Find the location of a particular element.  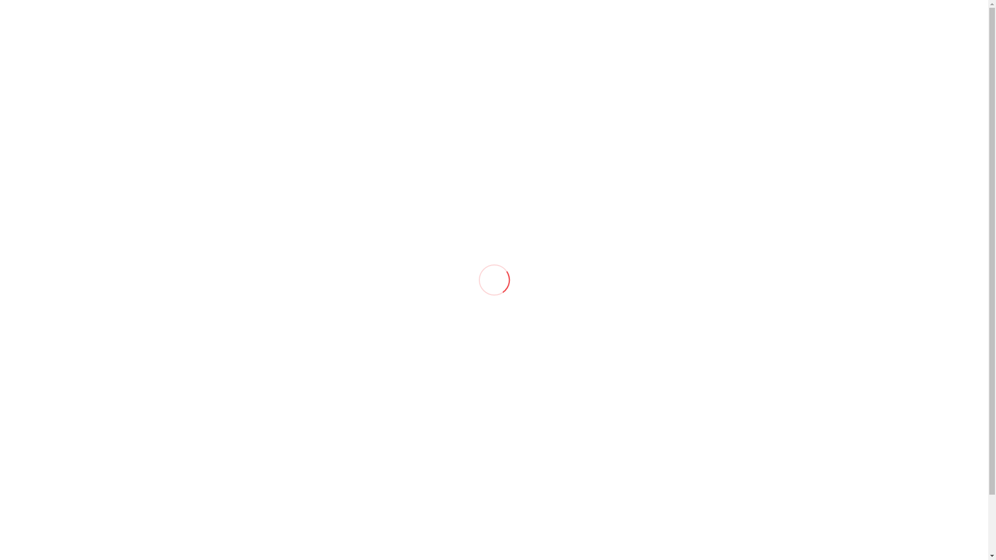

info@ltddash.by is located at coordinates (307, 10).